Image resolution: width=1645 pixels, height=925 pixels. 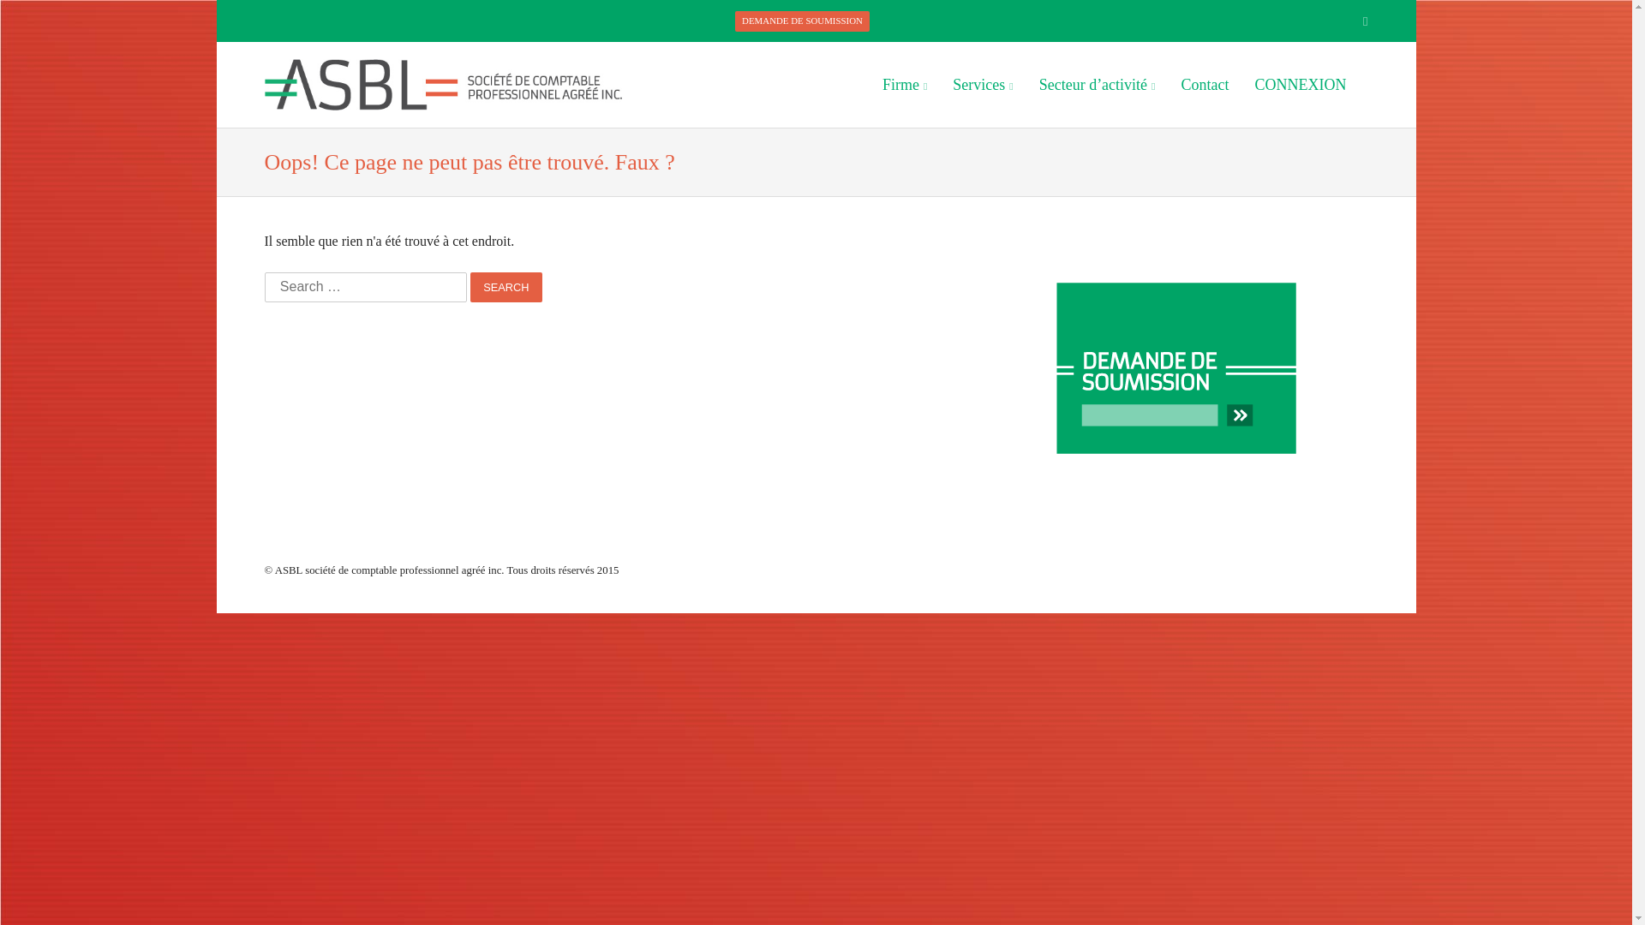 What do you see at coordinates (505, 288) in the screenshot?
I see `Search` at bounding box center [505, 288].